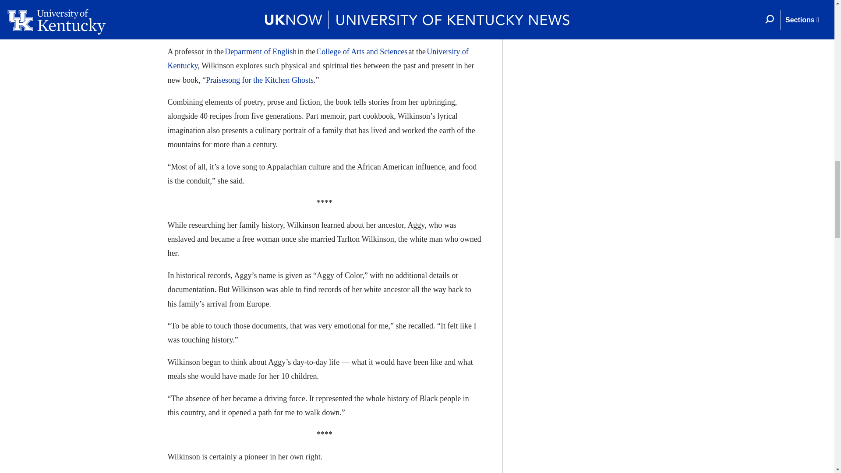 The image size is (841, 473). Describe the element at coordinates (328, 52) in the screenshot. I see `College` at that location.